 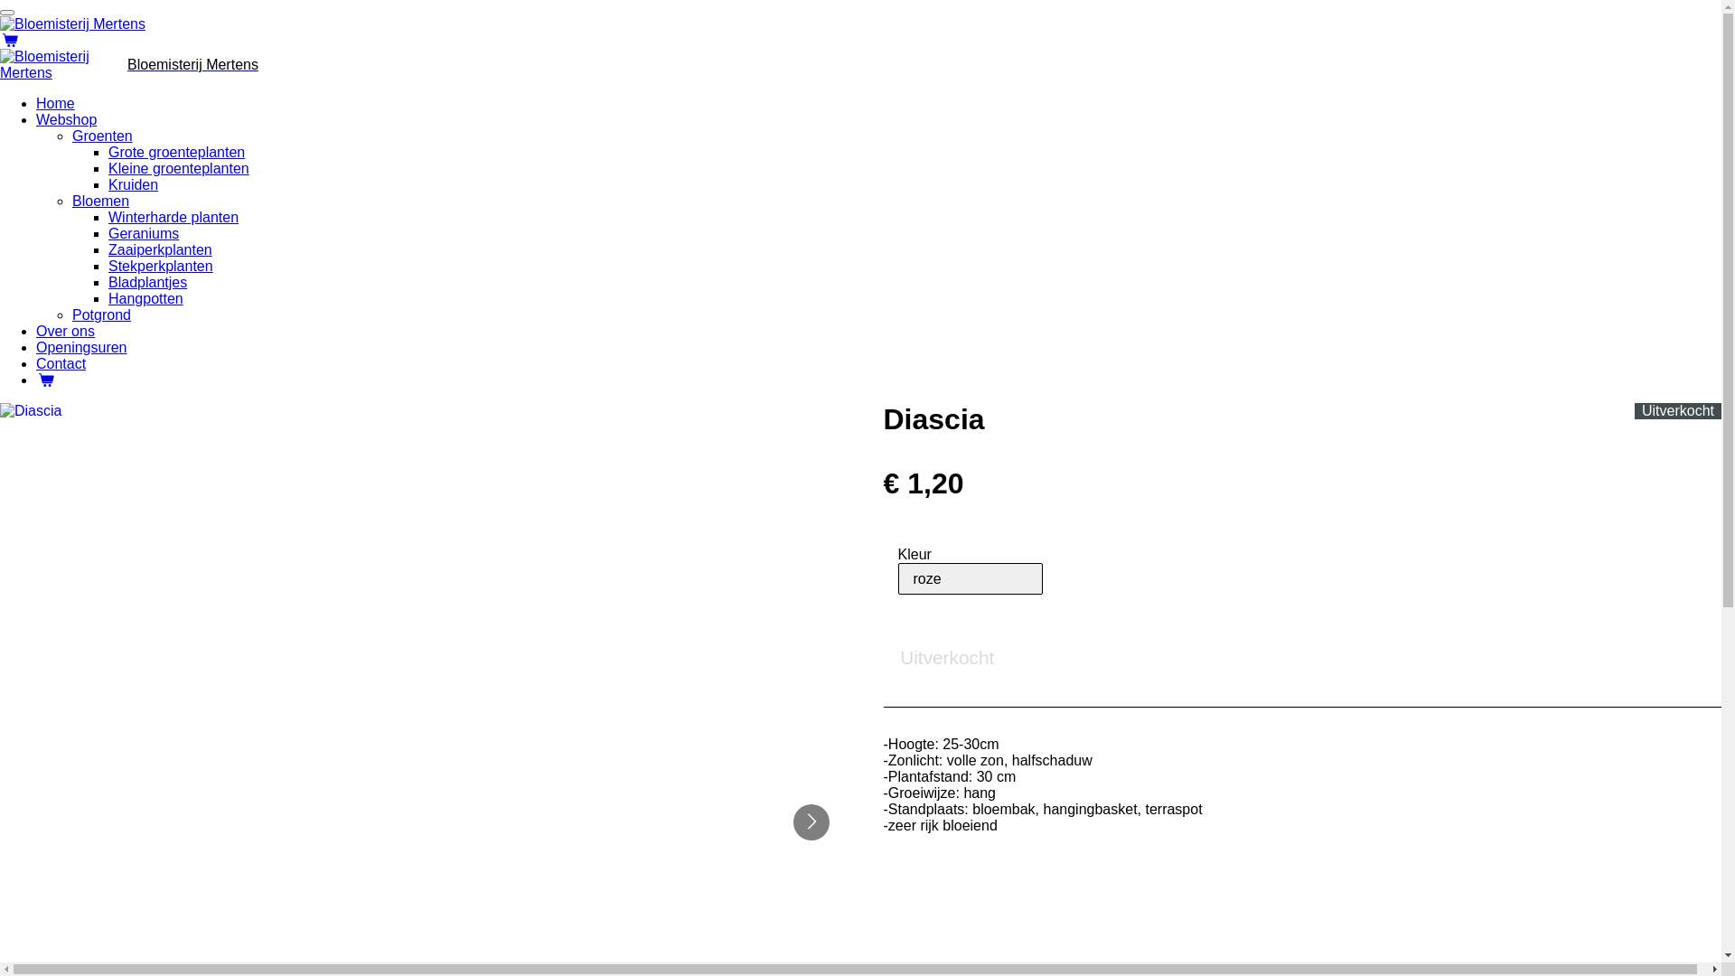 I want to click on Hangpotten, so click(x=146, y=298).